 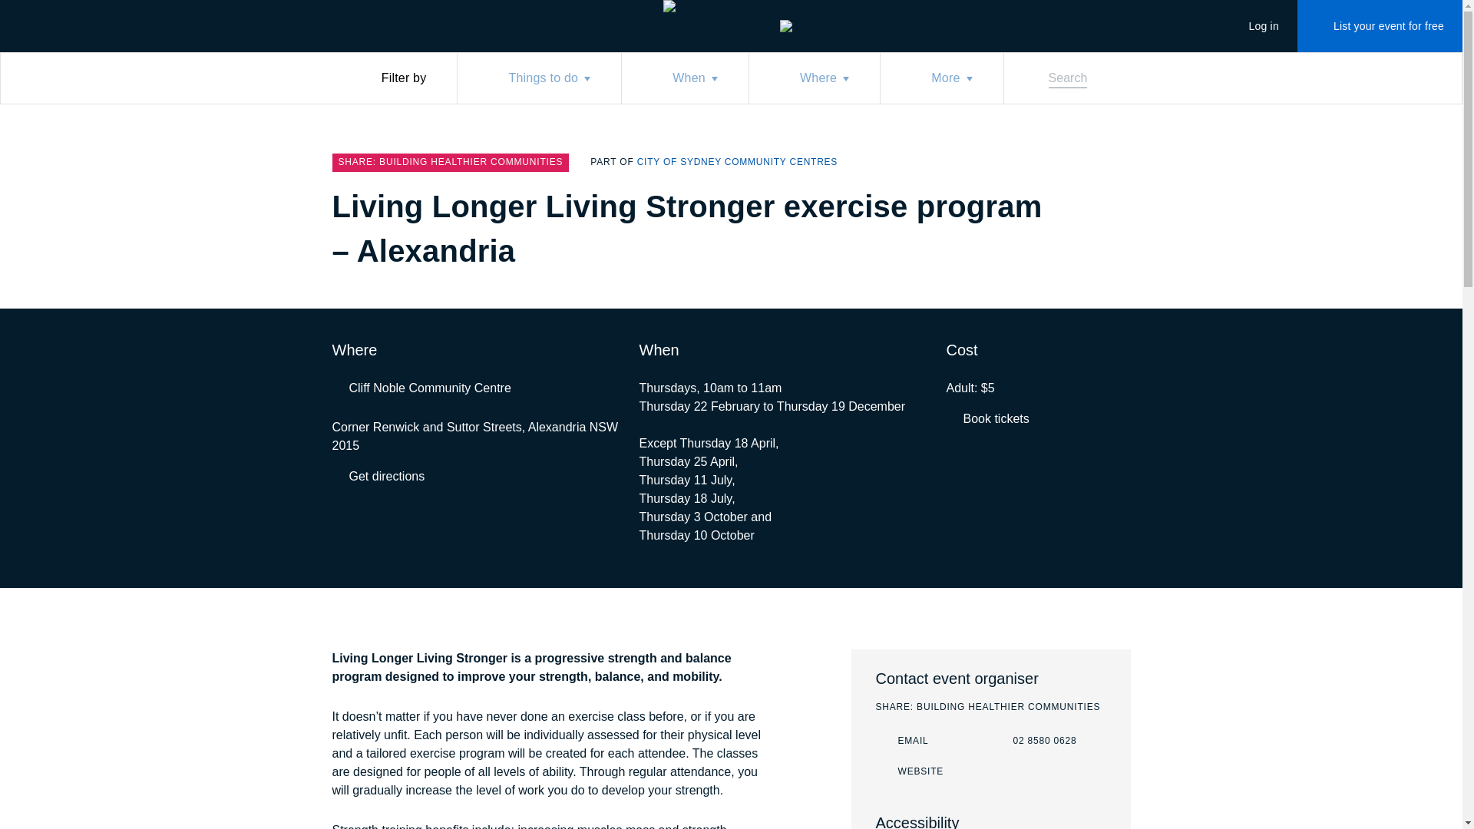 I want to click on Cliff Noble Community Centre, so click(x=378, y=476).